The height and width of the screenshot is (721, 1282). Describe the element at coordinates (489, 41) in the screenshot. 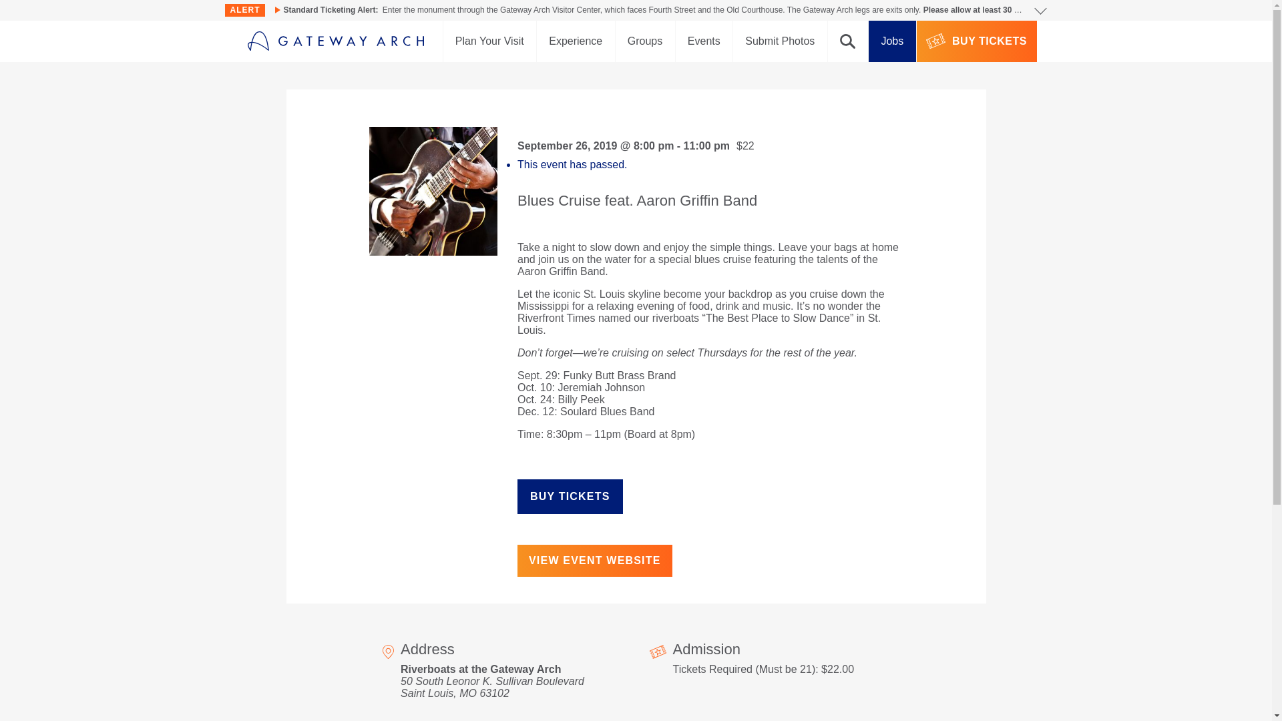

I see `Plan Your Visit` at that location.